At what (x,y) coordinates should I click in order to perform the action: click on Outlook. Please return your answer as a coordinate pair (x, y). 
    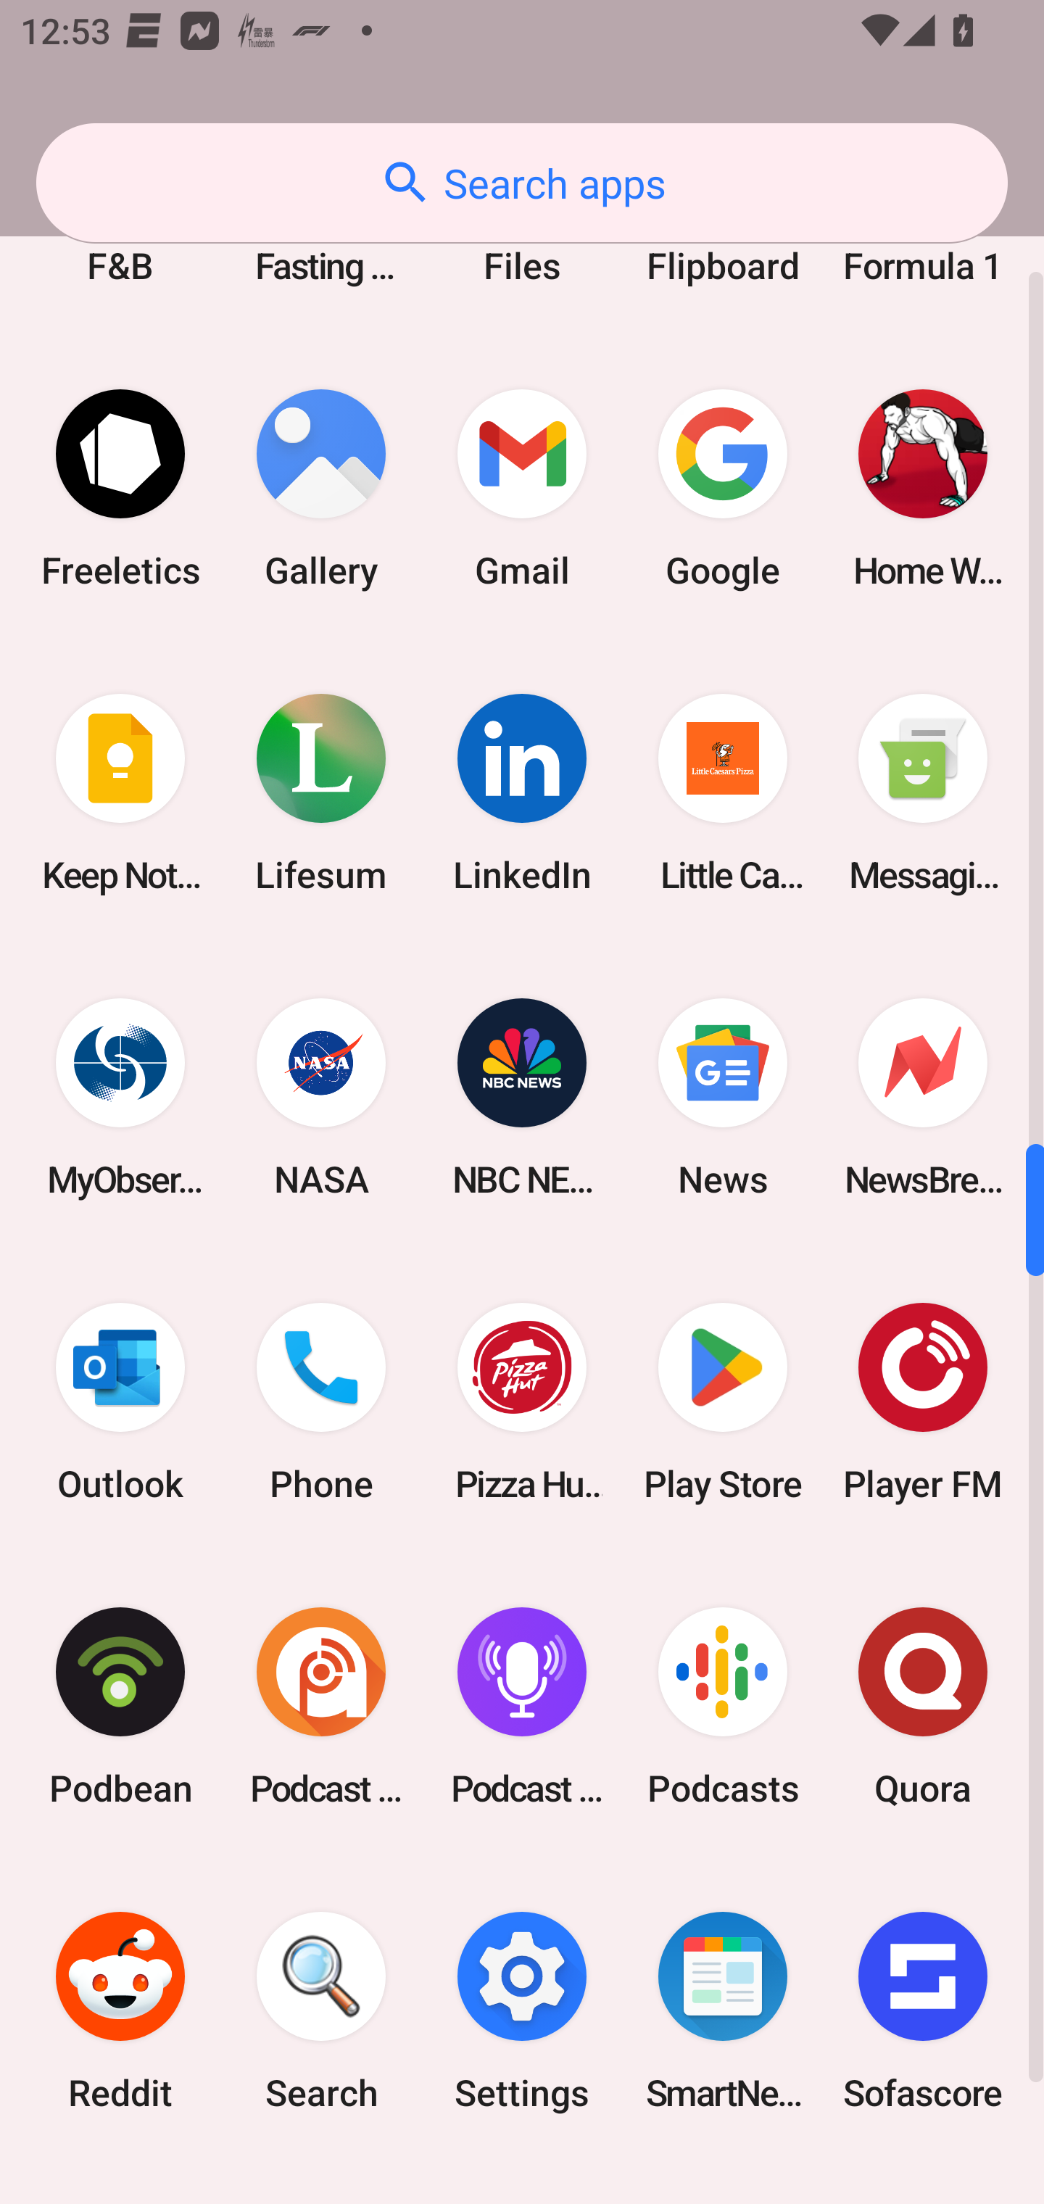
    Looking at the image, I should click on (120, 1401).